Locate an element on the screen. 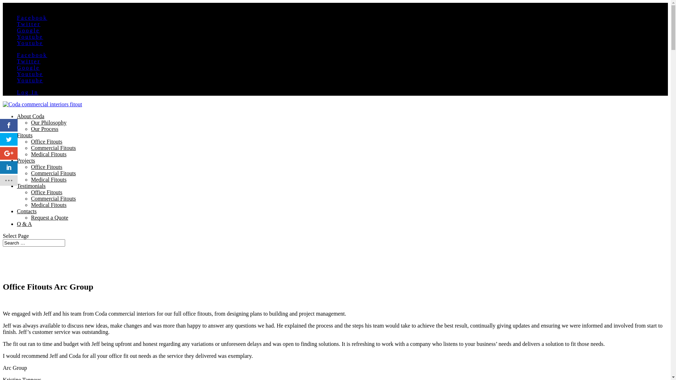 This screenshot has width=676, height=380. Search for: is located at coordinates (34, 243).